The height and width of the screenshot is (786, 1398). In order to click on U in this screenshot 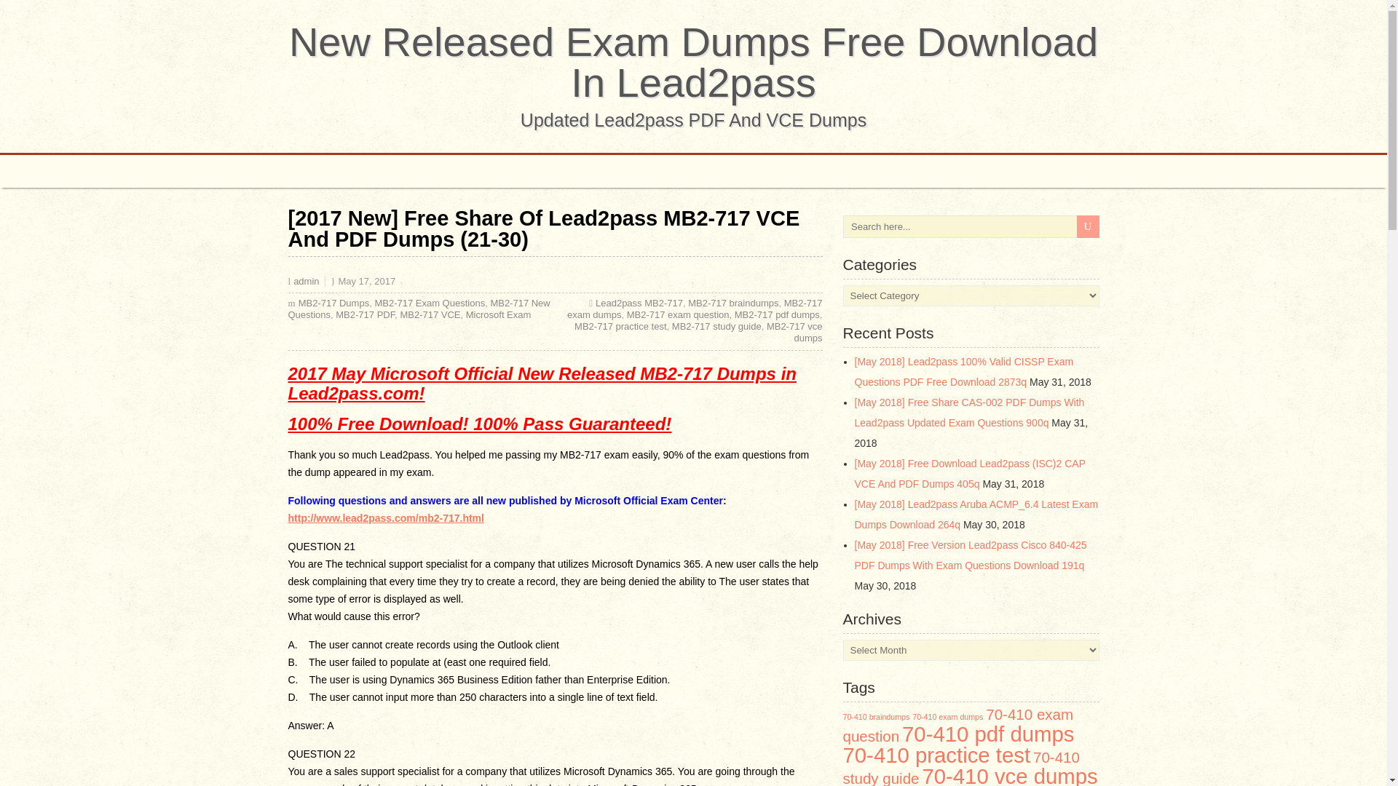, I will do `click(1088, 226)`.